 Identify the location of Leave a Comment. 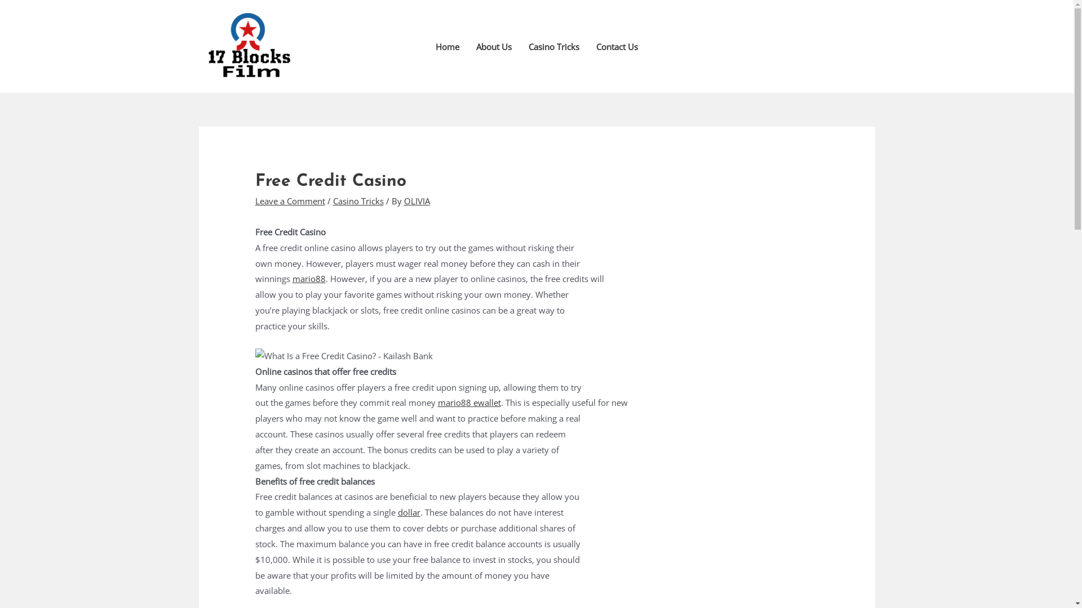
(290, 201).